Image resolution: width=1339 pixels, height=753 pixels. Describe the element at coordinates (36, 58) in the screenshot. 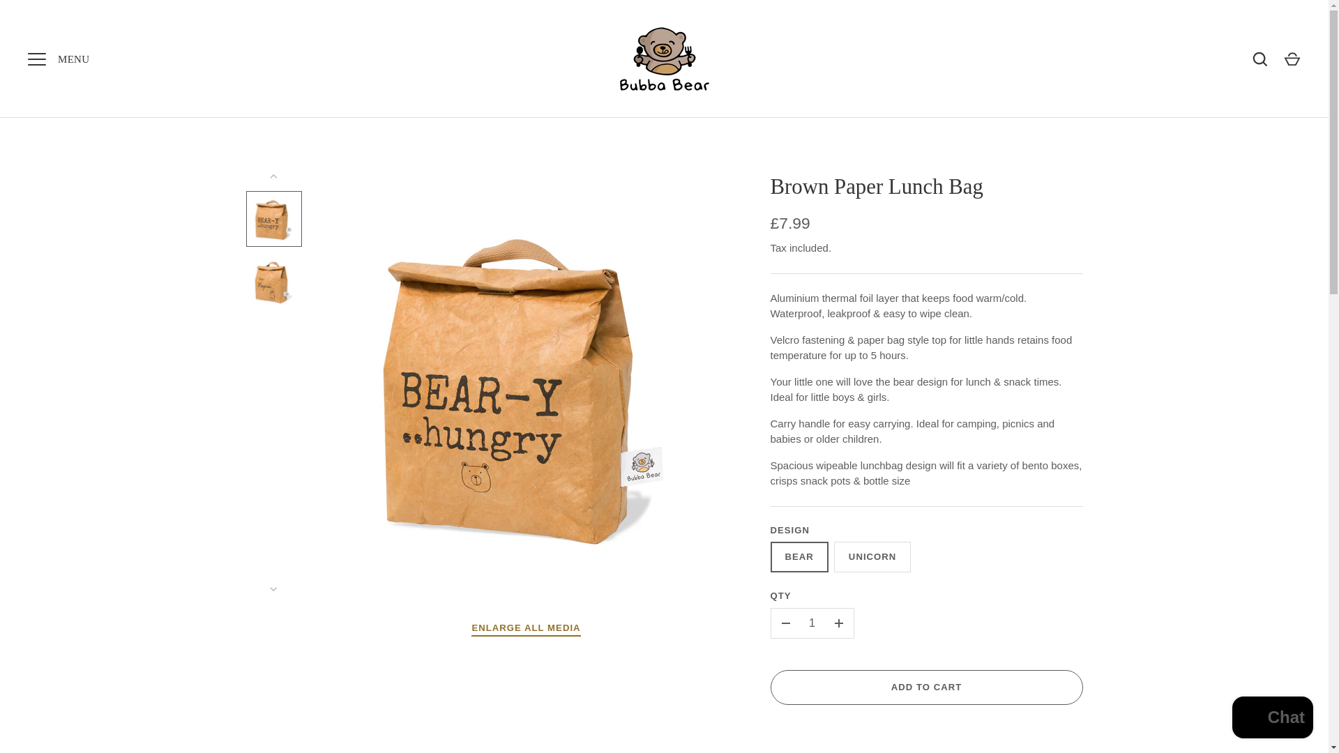

I see `MENU` at that location.